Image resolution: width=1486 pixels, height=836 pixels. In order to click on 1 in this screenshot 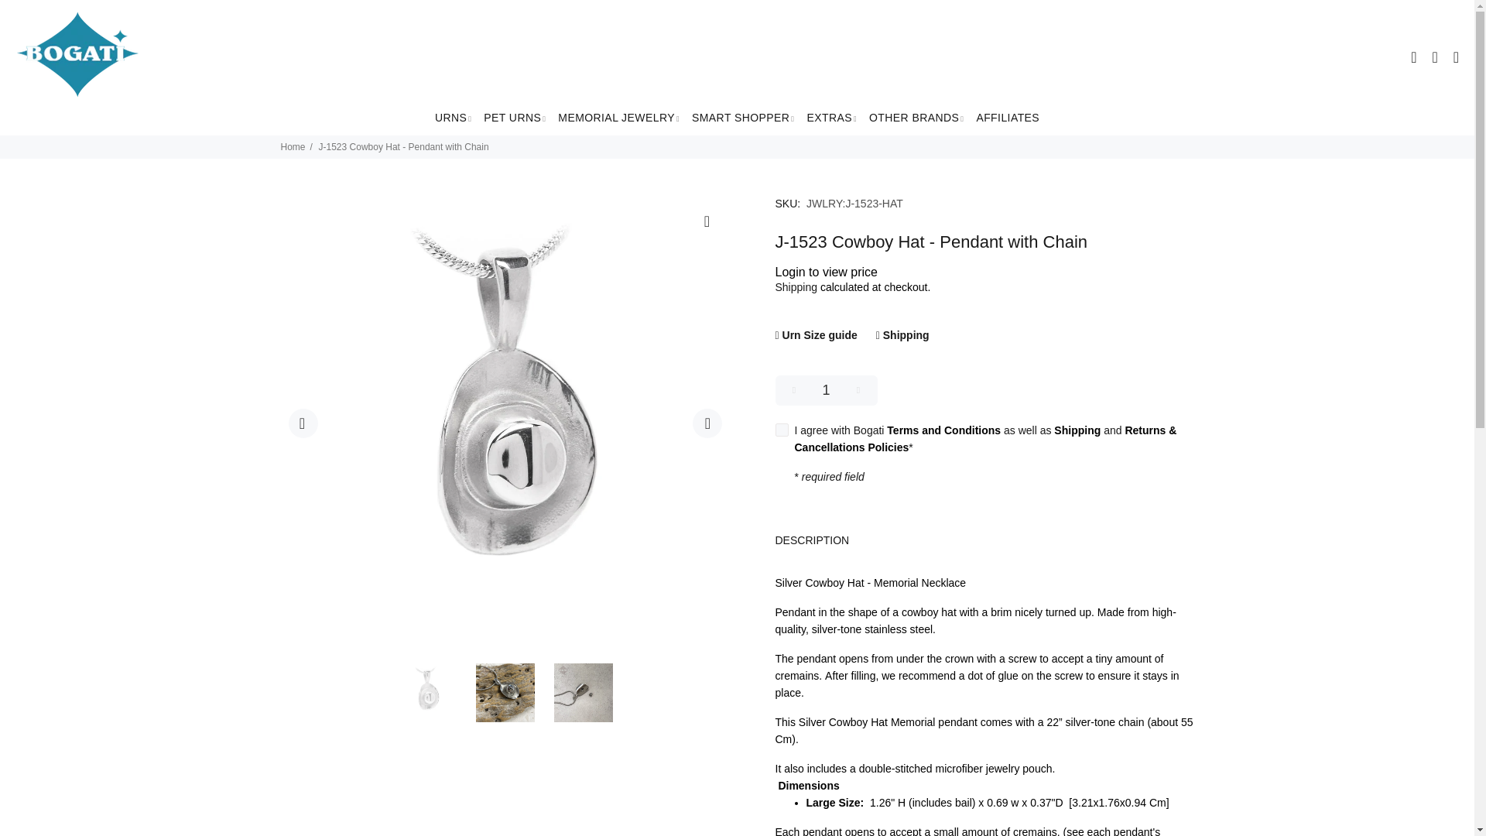, I will do `click(827, 390)`.